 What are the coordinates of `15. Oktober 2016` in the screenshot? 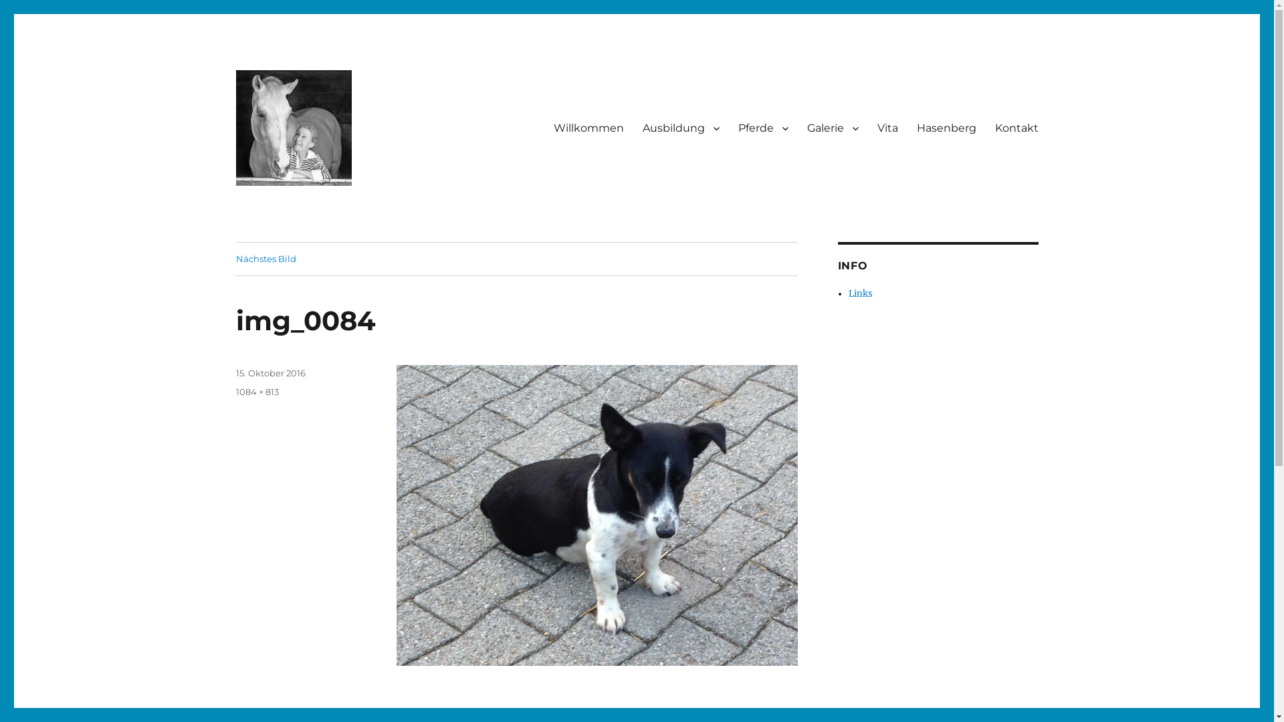 It's located at (270, 373).